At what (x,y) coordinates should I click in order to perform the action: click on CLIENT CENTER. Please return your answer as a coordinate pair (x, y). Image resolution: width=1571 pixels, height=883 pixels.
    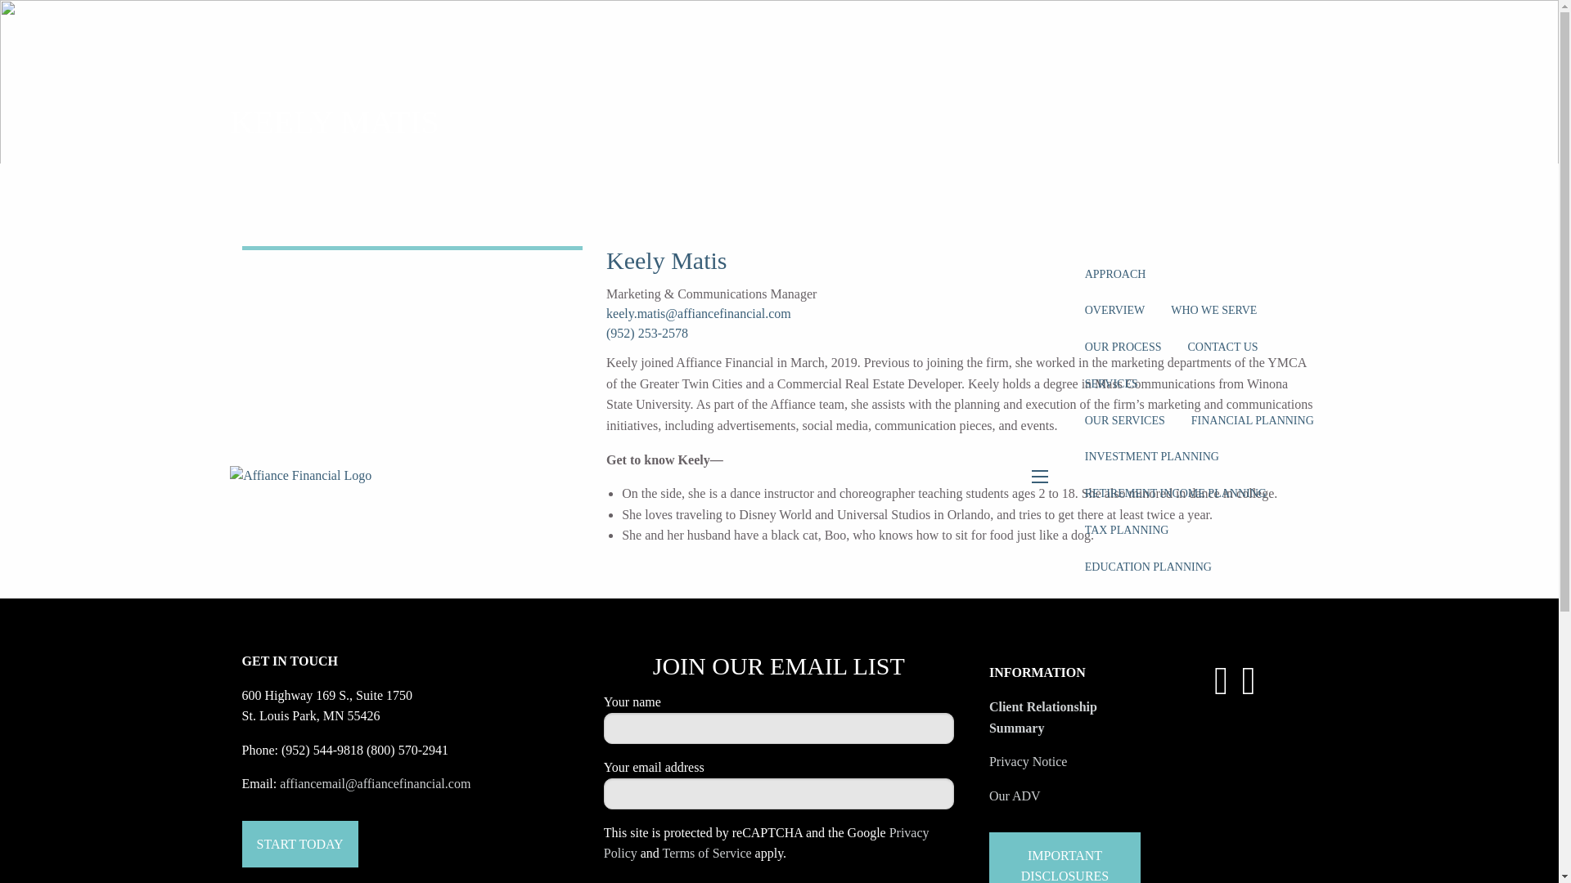
    Looking at the image, I should click on (1200, 750).